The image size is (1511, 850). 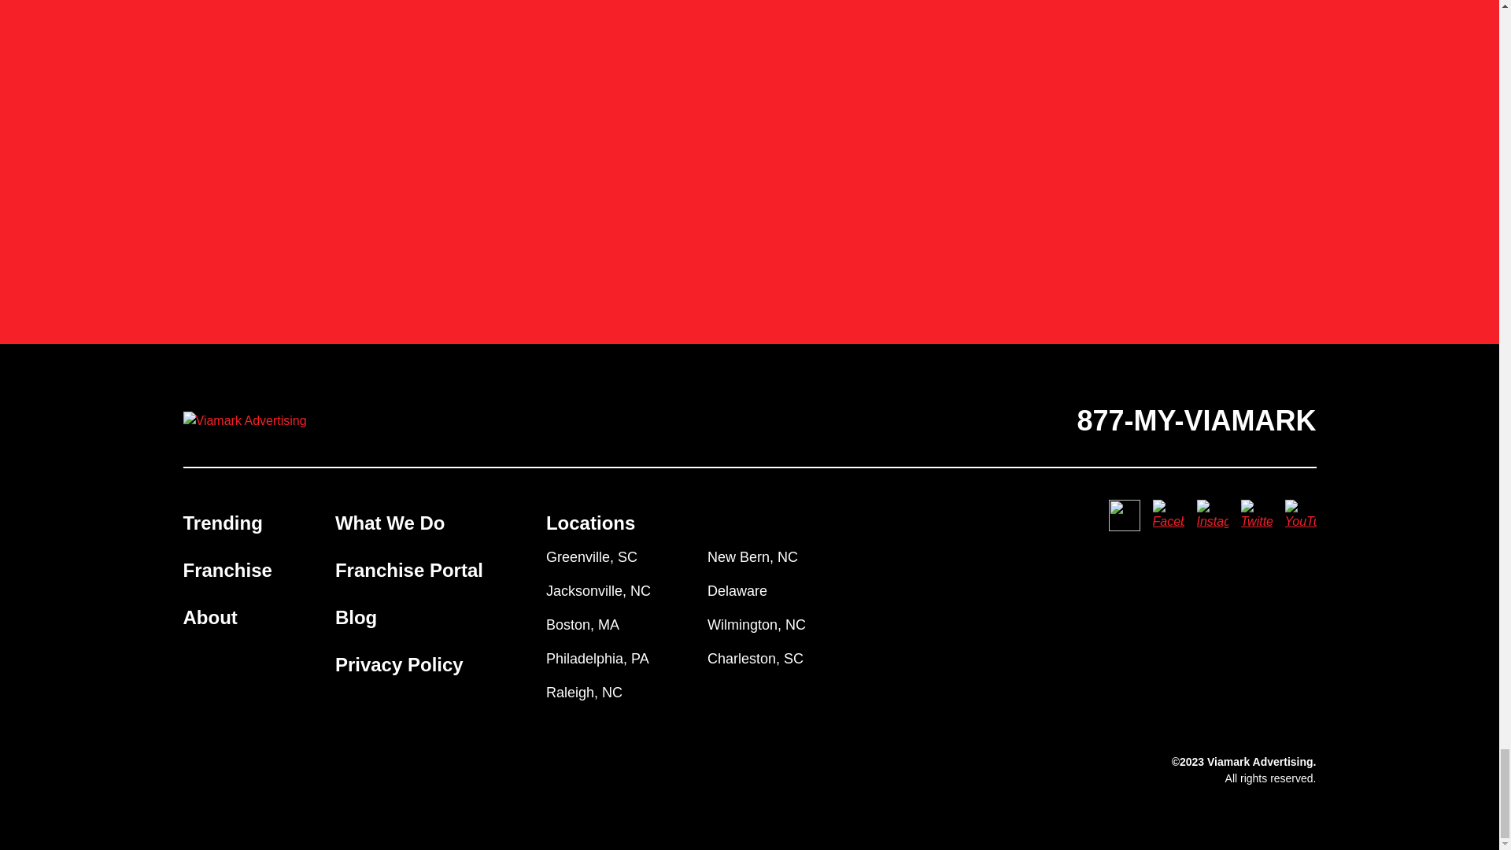 What do you see at coordinates (400, 664) in the screenshot?
I see `Privacy Policy` at bounding box center [400, 664].